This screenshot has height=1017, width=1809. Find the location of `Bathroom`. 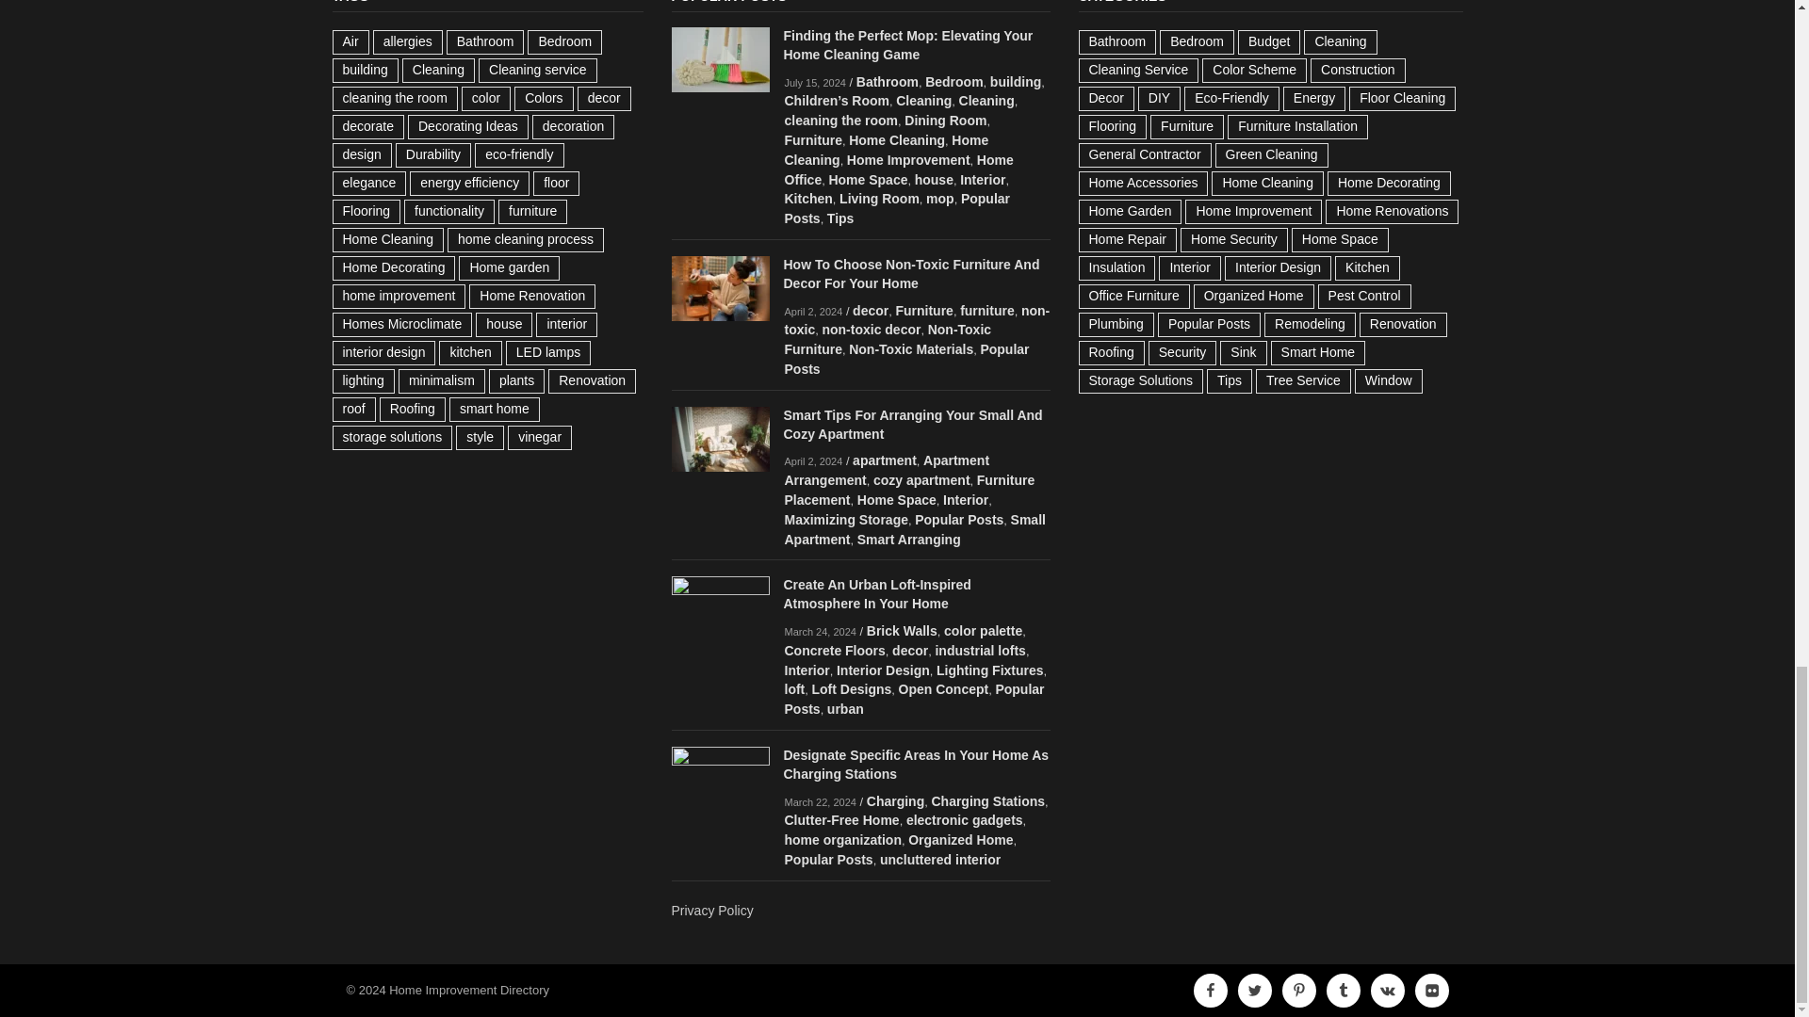

Bathroom is located at coordinates (888, 48).